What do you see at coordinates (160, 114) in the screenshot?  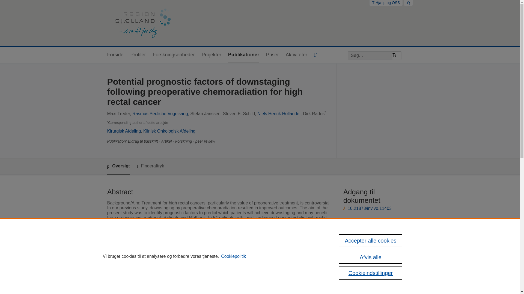 I see `Rasmus Peuliche Vogelsang` at bounding box center [160, 114].